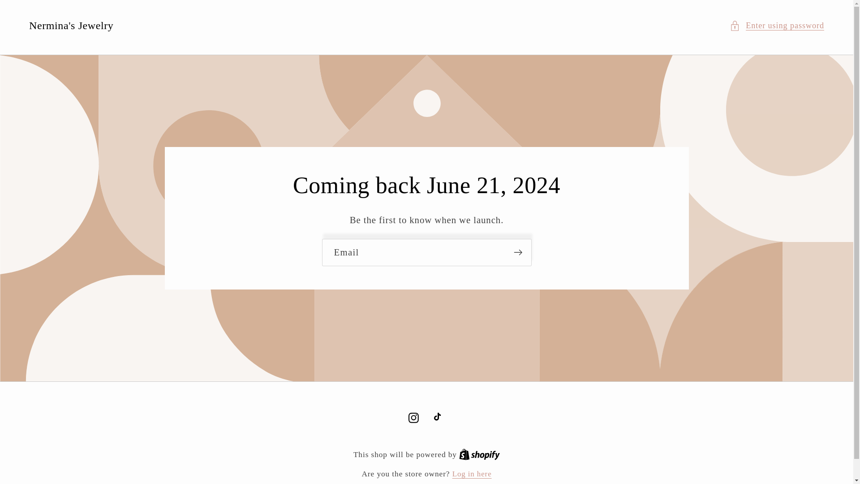  Describe the element at coordinates (479, 454) in the screenshot. I see `Shopify logo` at that location.